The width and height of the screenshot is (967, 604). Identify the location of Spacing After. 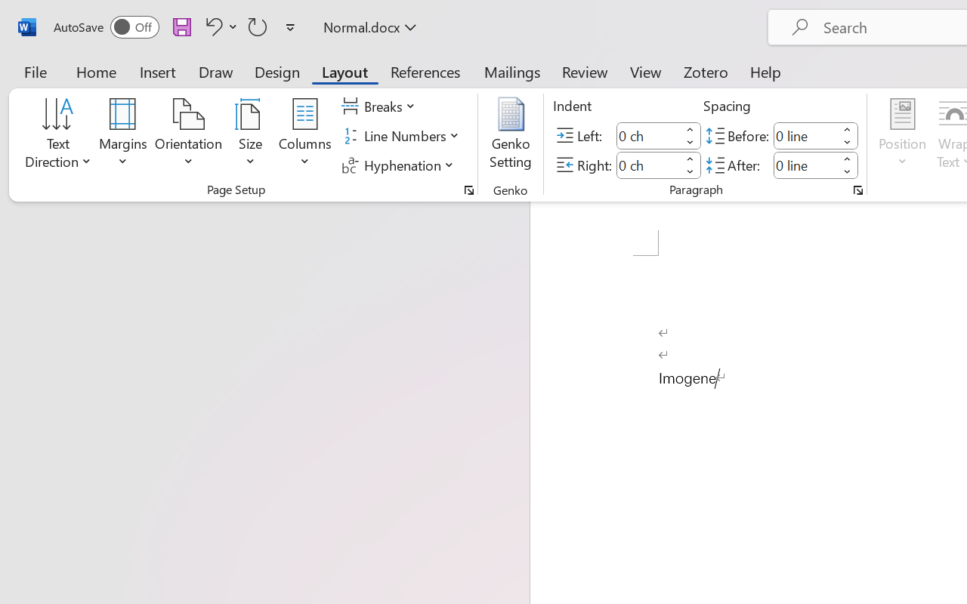
(805, 165).